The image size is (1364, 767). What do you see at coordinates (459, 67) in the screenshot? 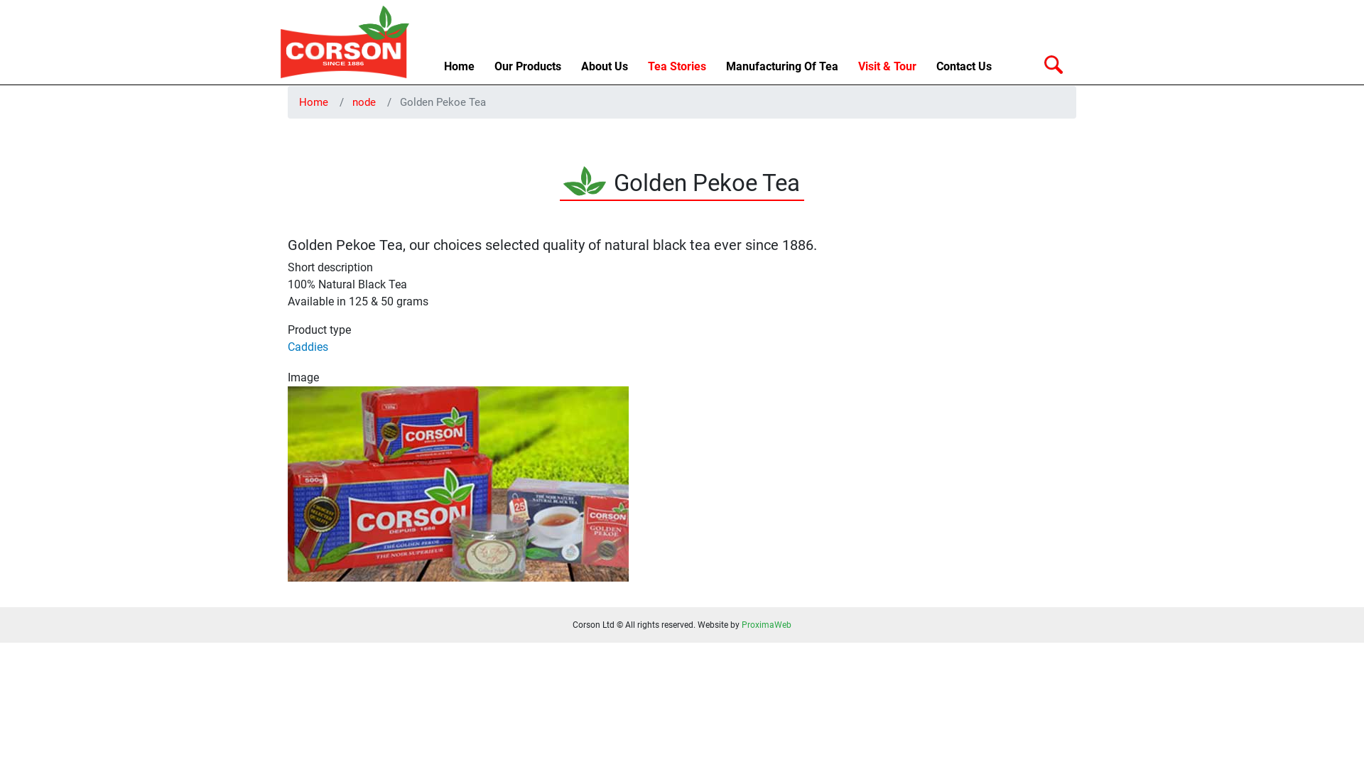
I see `Home` at bounding box center [459, 67].